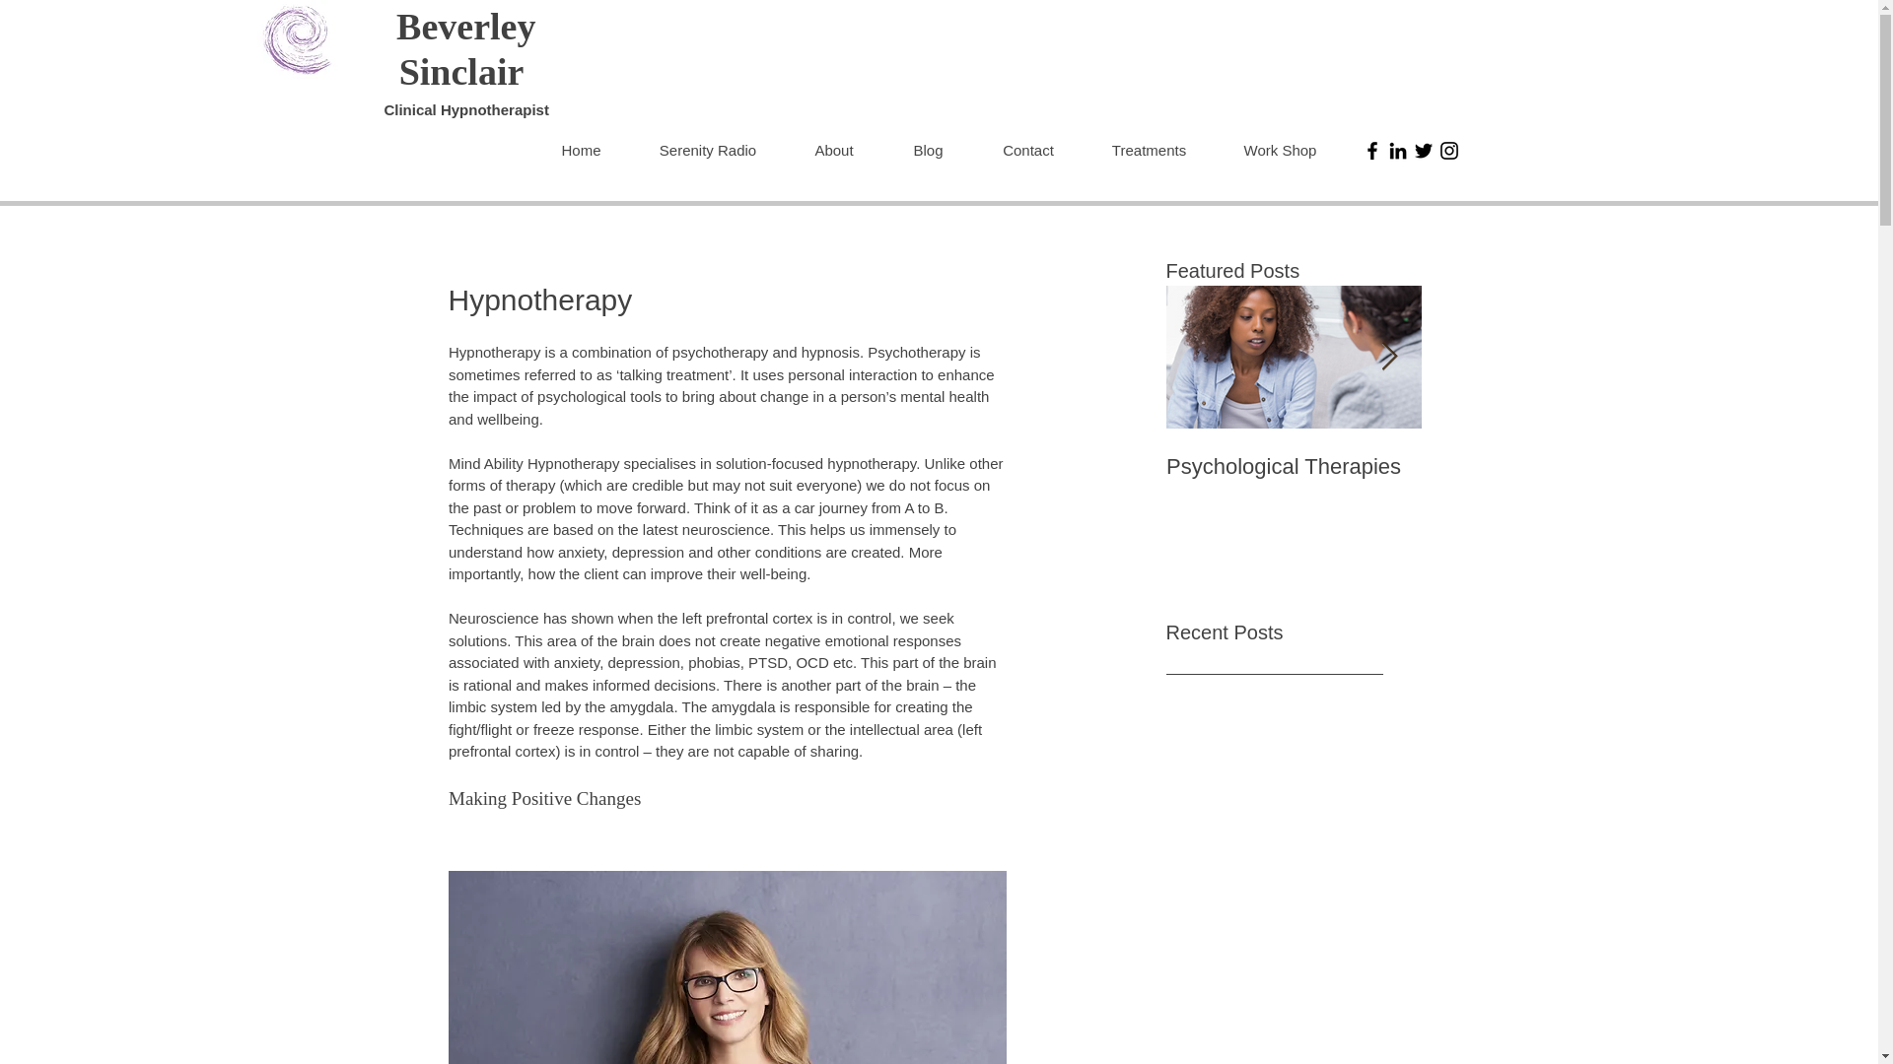  I want to click on Treatments, so click(1148, 150).